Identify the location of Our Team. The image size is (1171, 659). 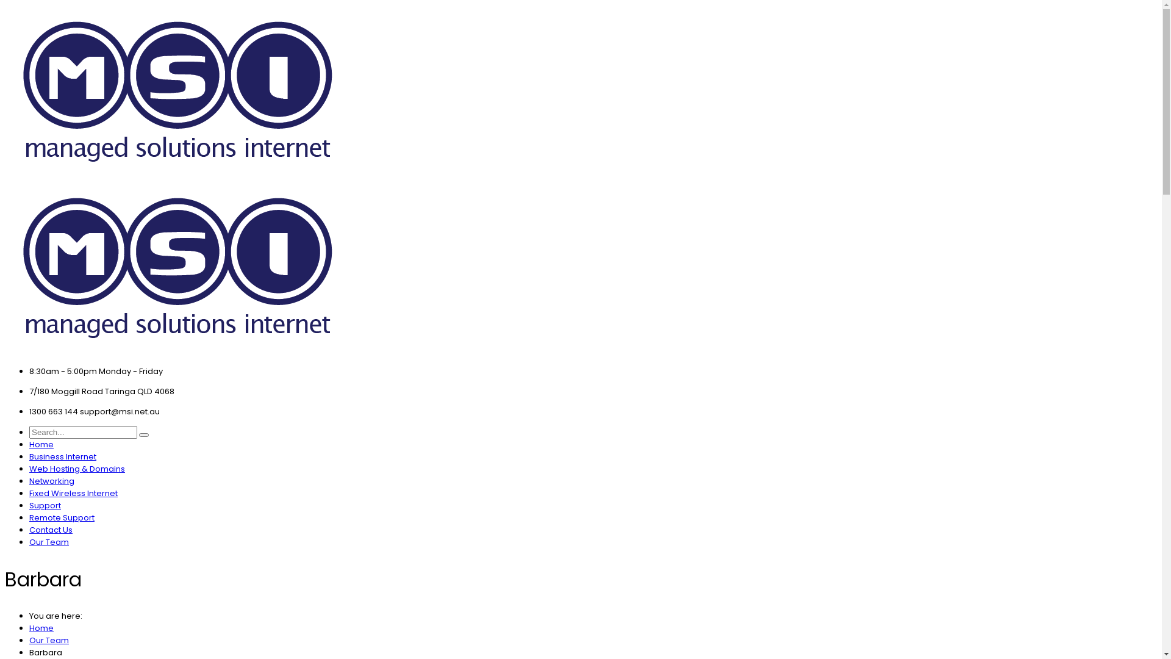
(49, 641).